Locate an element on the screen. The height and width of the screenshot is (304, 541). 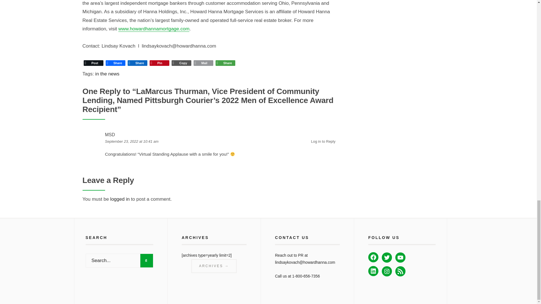
Pinterest is located at coordinates (159, 63).